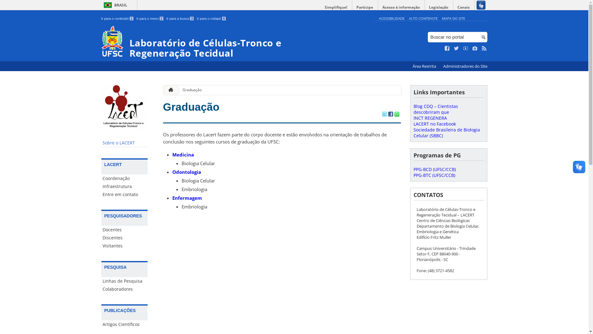 This screenshot has width=593, height=334. Describe the element at coordinates (423, 19) in the screenshot. I see `ALTO CONTRASTE` at that location.